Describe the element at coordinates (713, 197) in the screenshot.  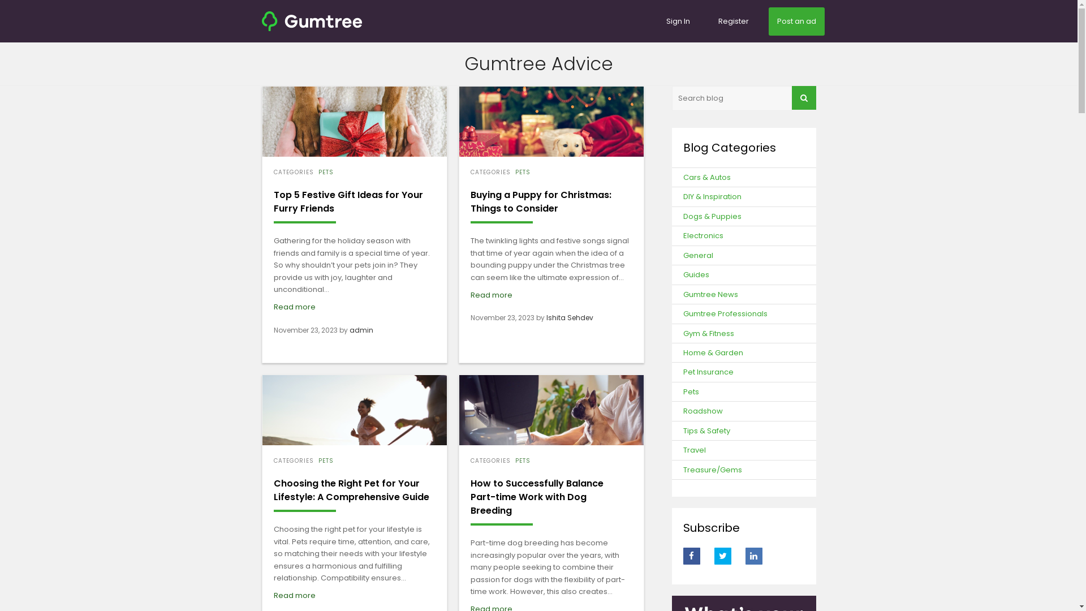
I see `DIY & Inspiration` at that location.